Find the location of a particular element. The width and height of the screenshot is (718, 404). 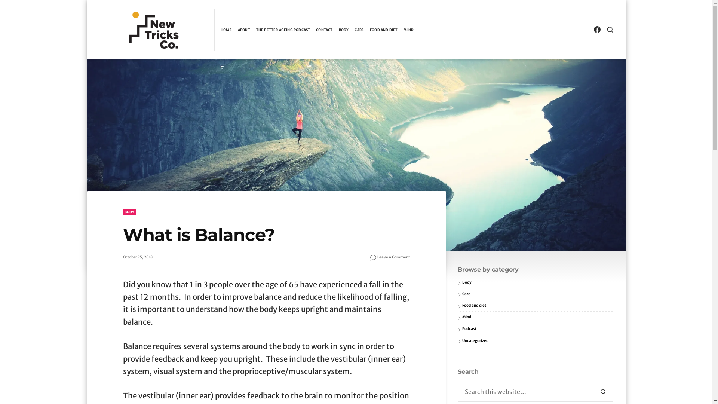

Mind is located at coordinates (467, 317).